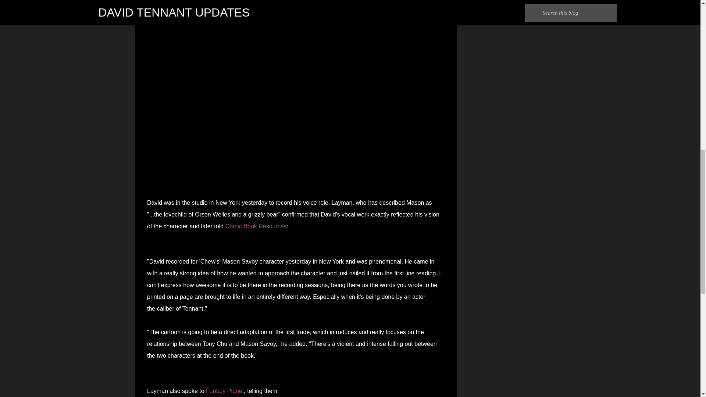  What do you see at coordinates (225, 391) in the screenshot?
I see `Fanboy Planet` at bounding box center [225, 391].